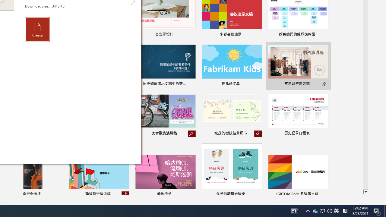 This screenshot has height=217, width=386. Describe the element at coordinates (324, 195) in the screenshot. I see `Pin to list` at that location.